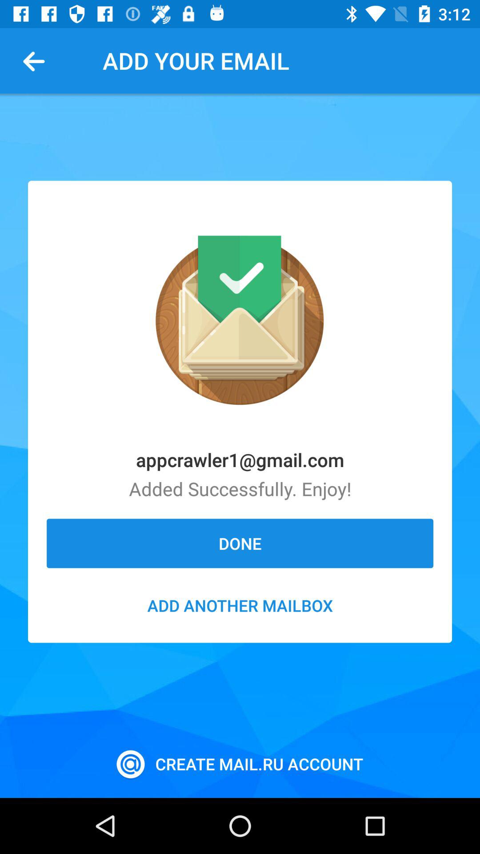 The width and height of the screenshot is (480, 854). Describe the element at coordinates (240, 605) in the screenshot. I see `select the icon below the done` at that location.